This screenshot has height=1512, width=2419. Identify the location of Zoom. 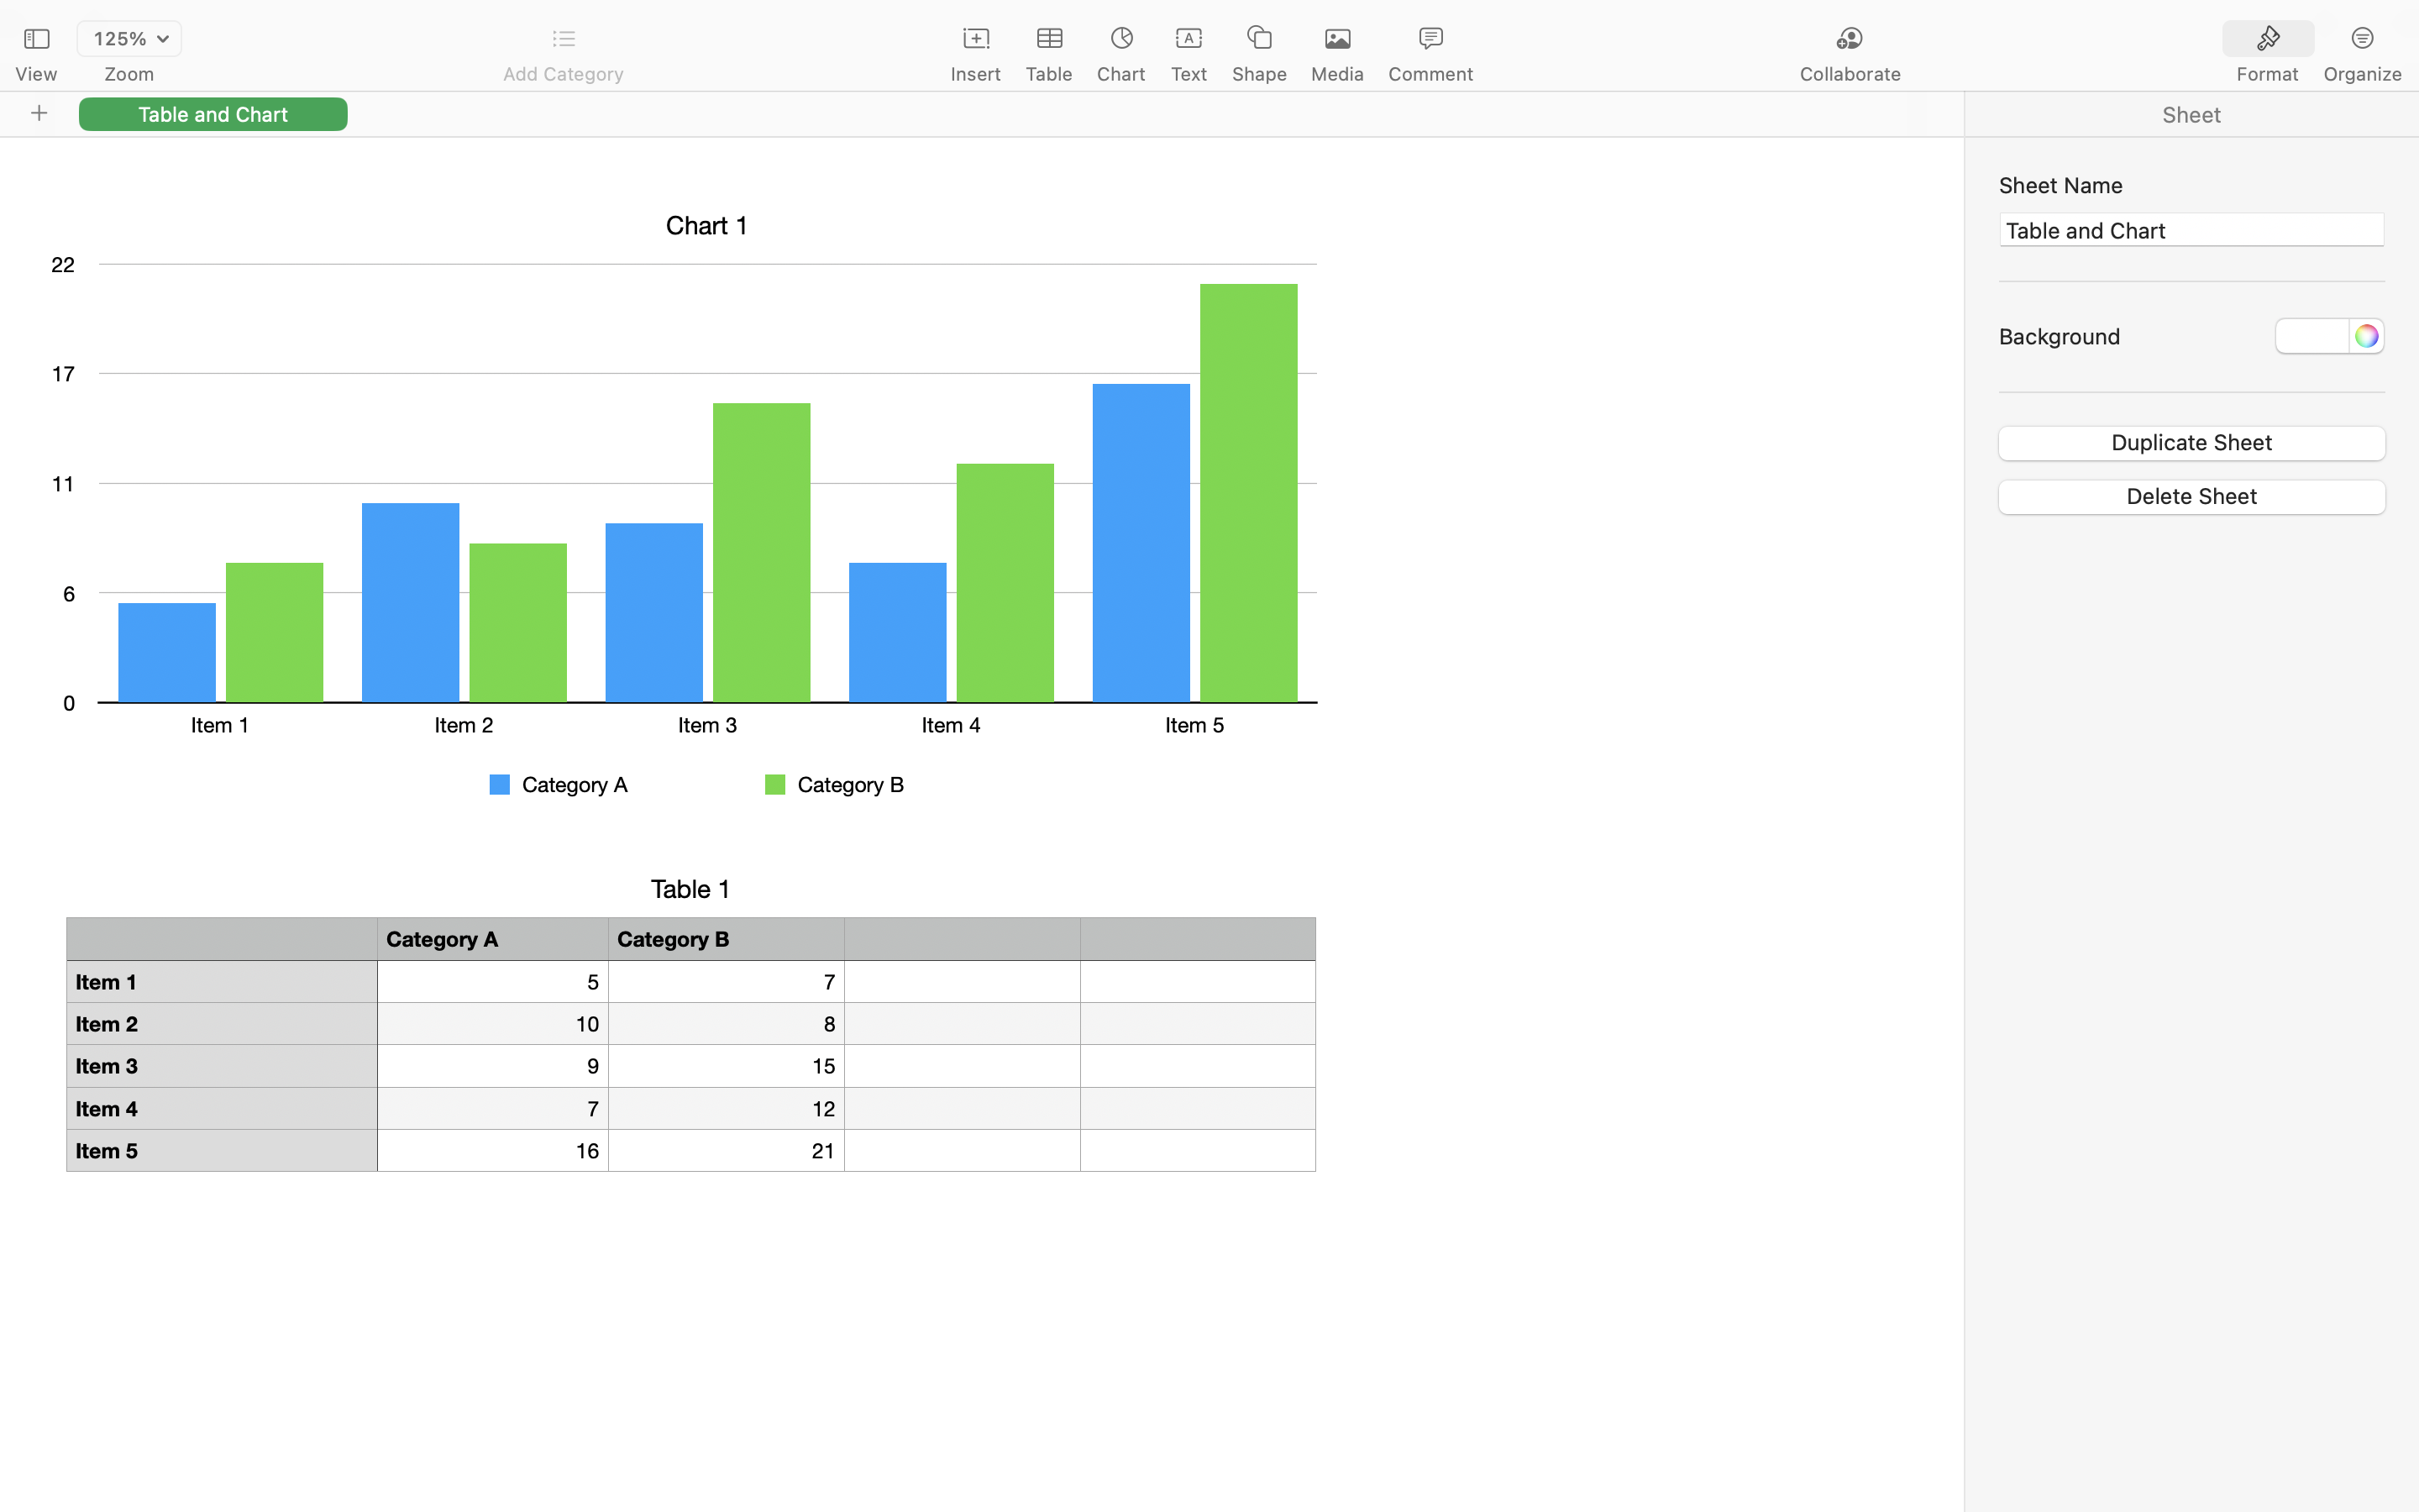
(129, 74).